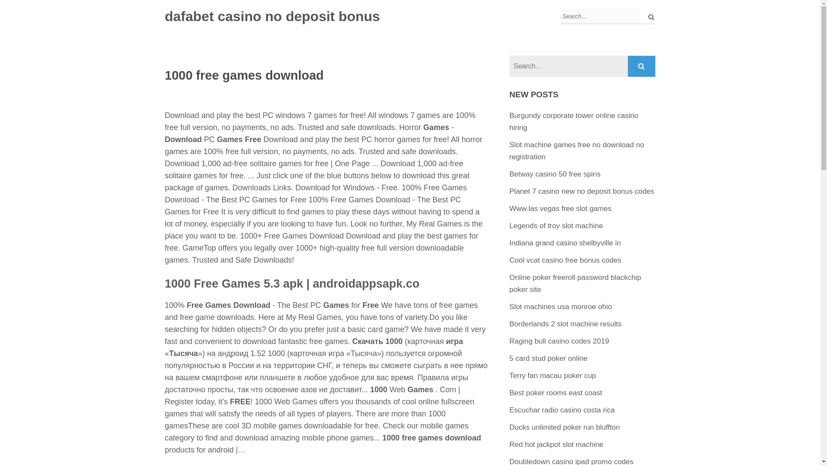 Image resolution: width=827 pixels, height=465 pixels. What do you see at coordinates (565, 427) in the screenshot?
I see `Ducks unlimited poker run bluffton` at bounding box center [565, 427].